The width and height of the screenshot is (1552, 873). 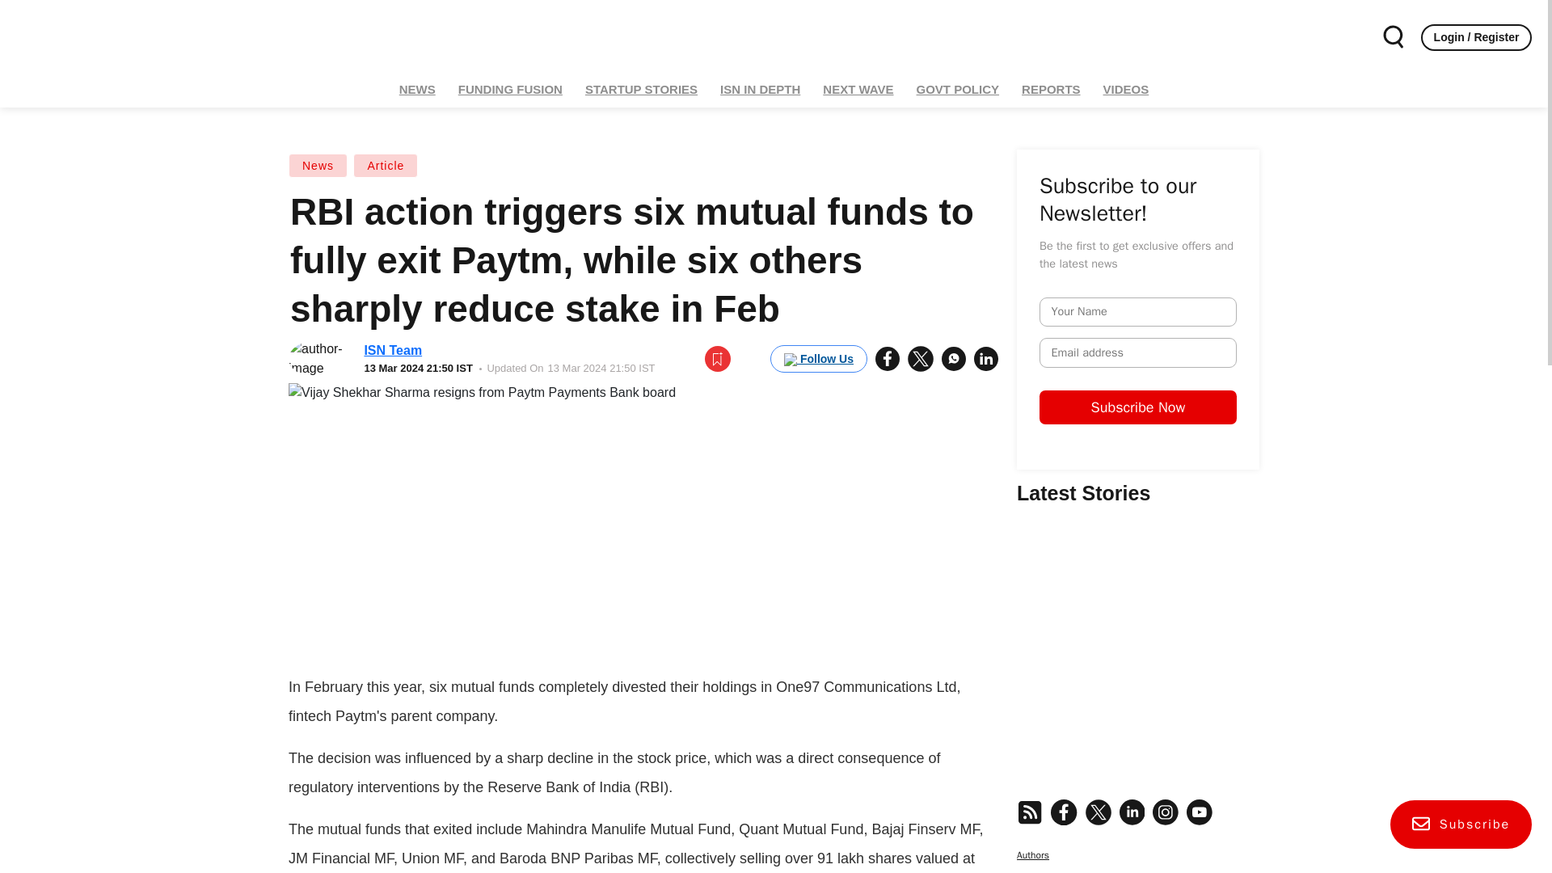 I want to click on Subscribe Now, so click(x=1264, y=453).